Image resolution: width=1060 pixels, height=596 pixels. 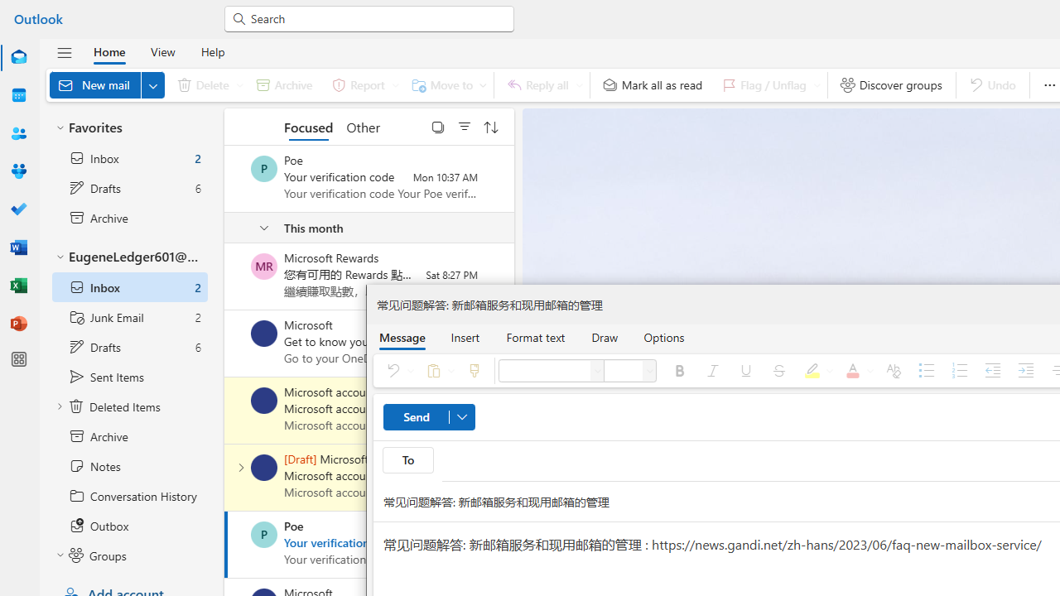 I want to click on Select, so click(x=438, y=126).